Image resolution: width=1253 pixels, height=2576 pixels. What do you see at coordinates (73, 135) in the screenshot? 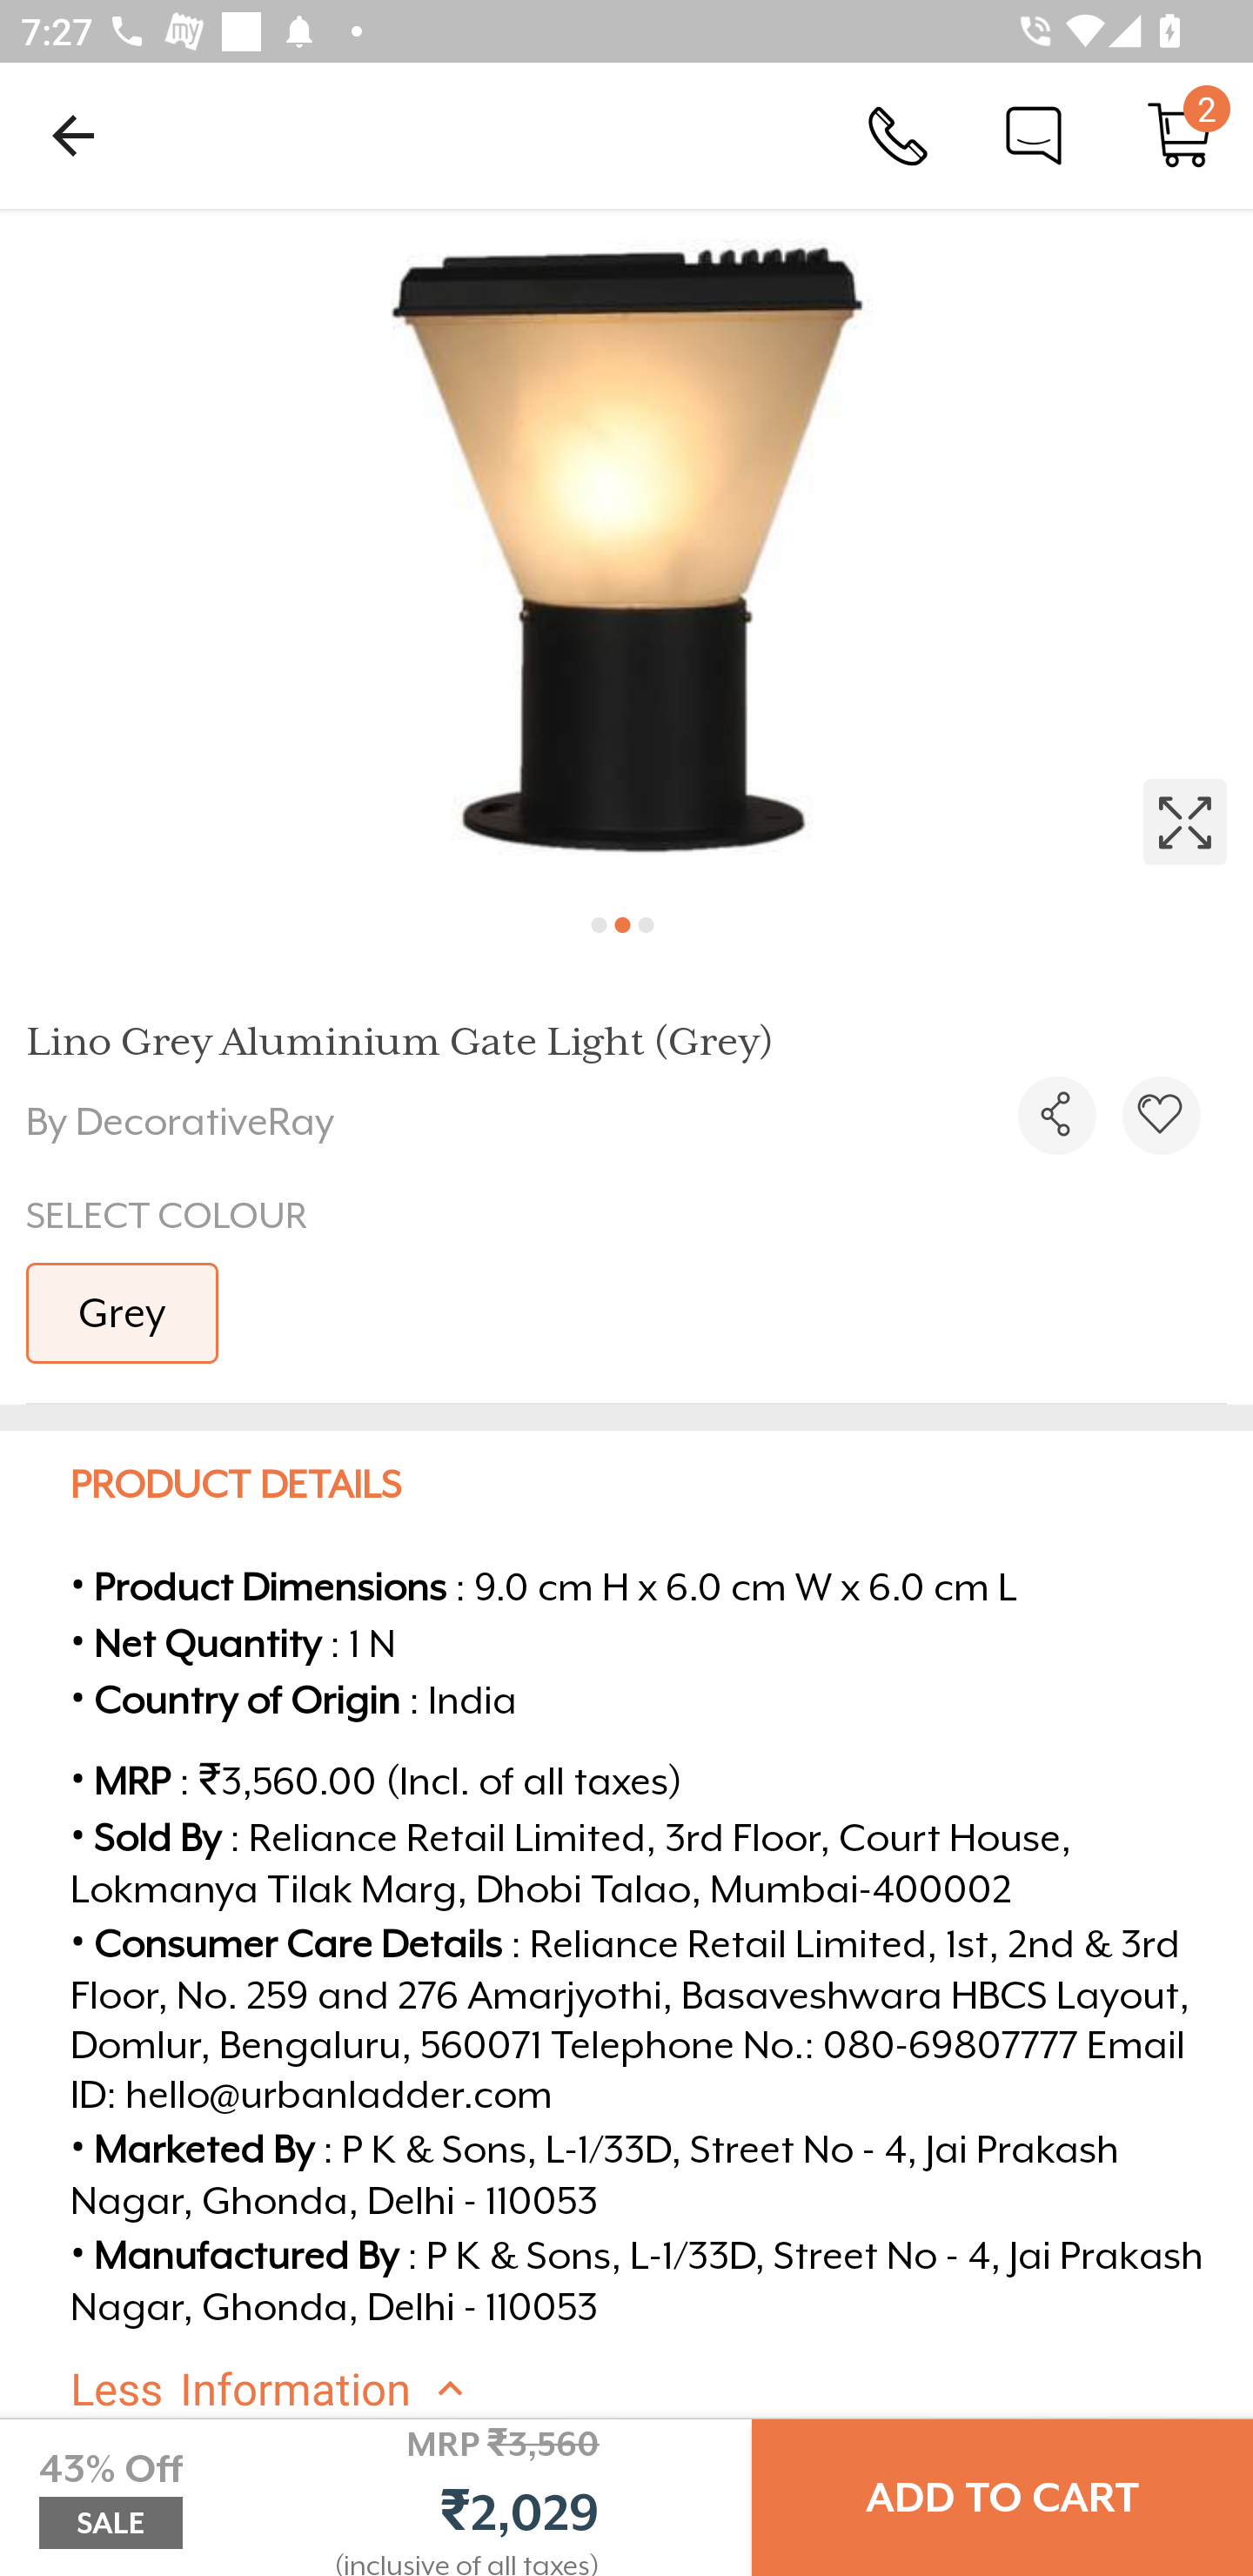
I see `Navigate up` at bounding box center [73, 135].